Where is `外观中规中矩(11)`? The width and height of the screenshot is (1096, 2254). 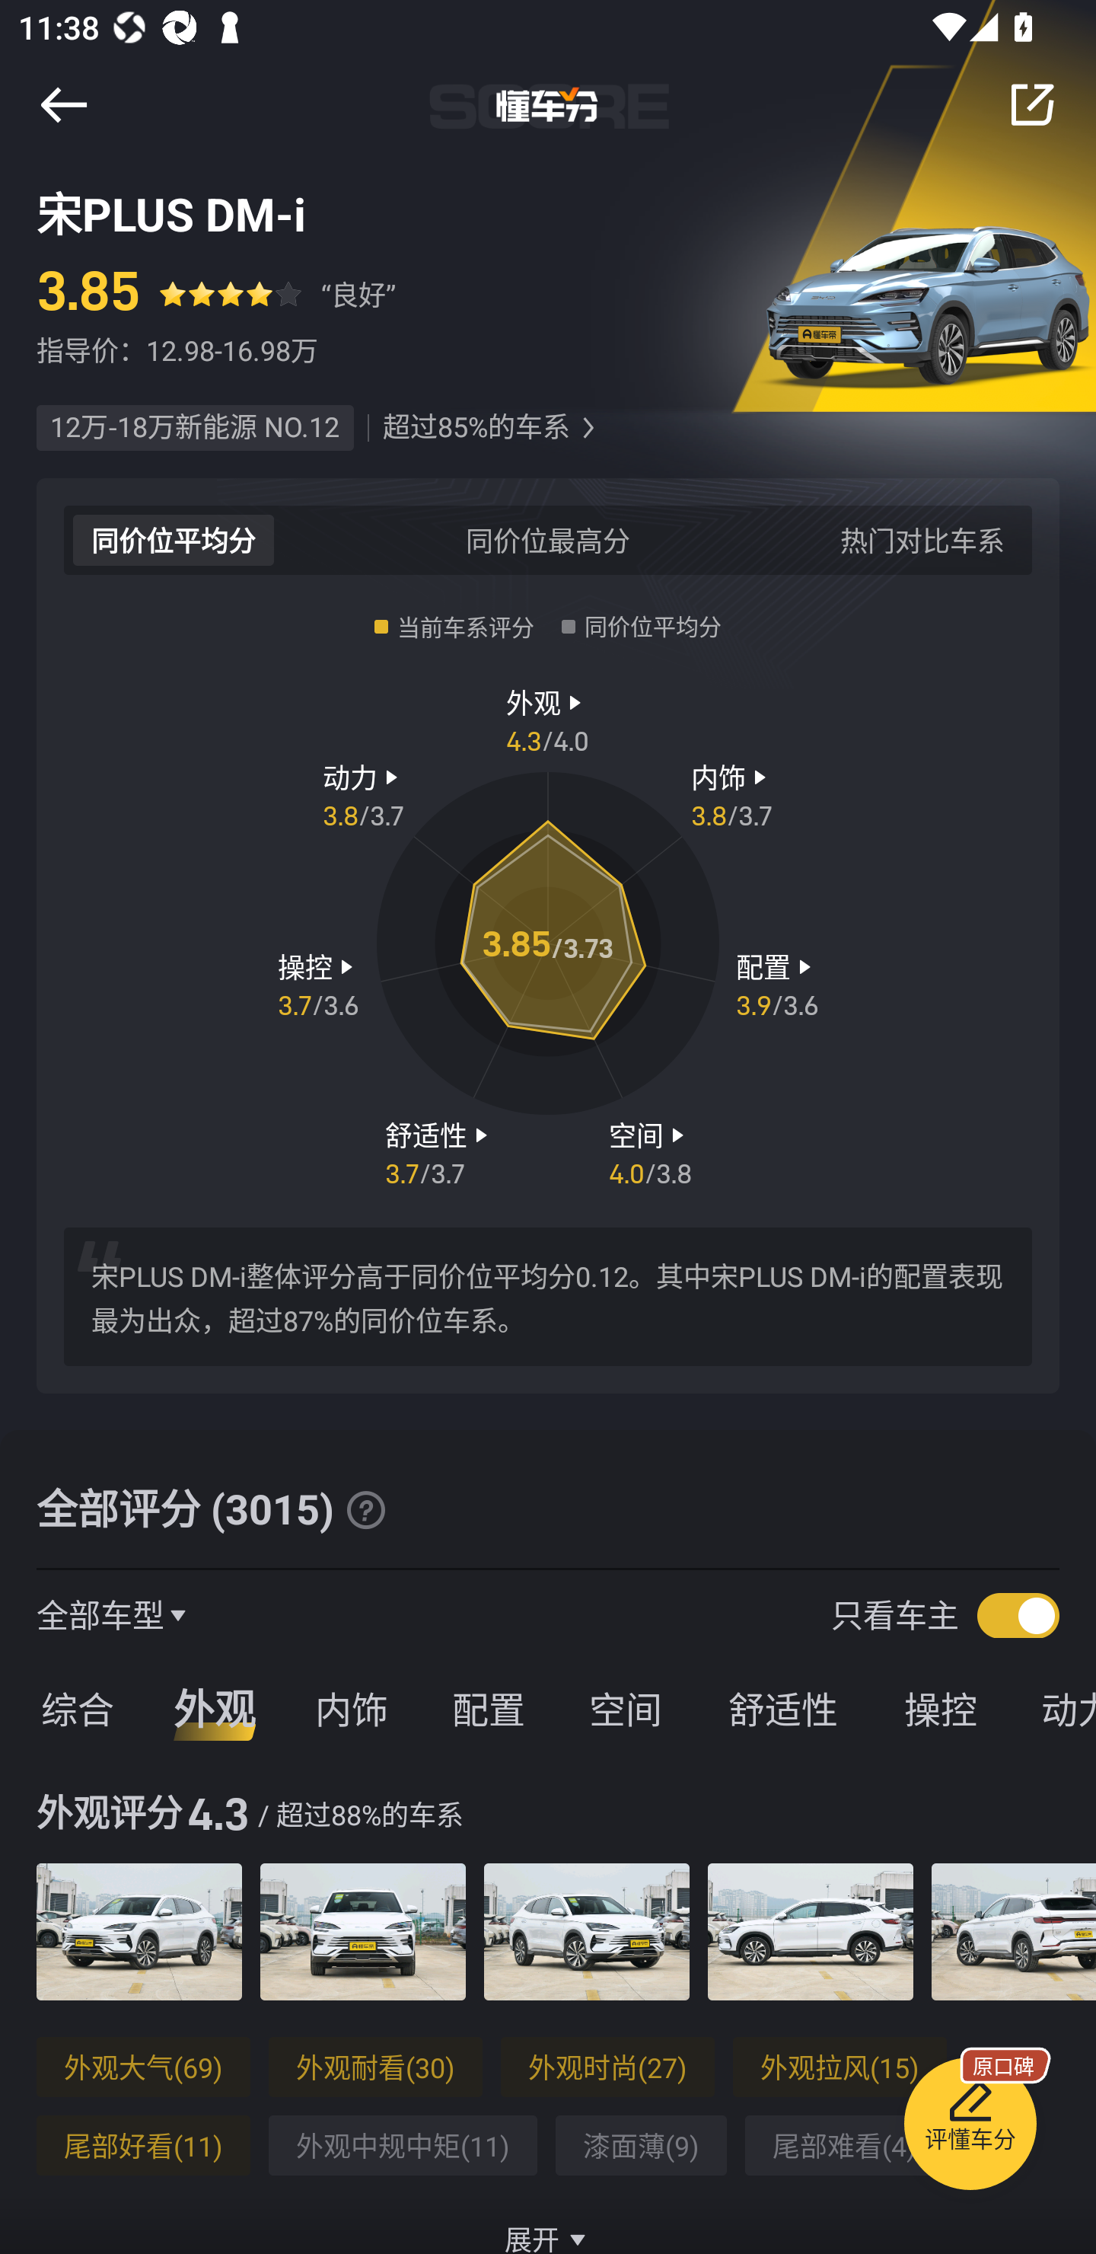 外观中规中矩(11) is located at coordinates (402, 2146).